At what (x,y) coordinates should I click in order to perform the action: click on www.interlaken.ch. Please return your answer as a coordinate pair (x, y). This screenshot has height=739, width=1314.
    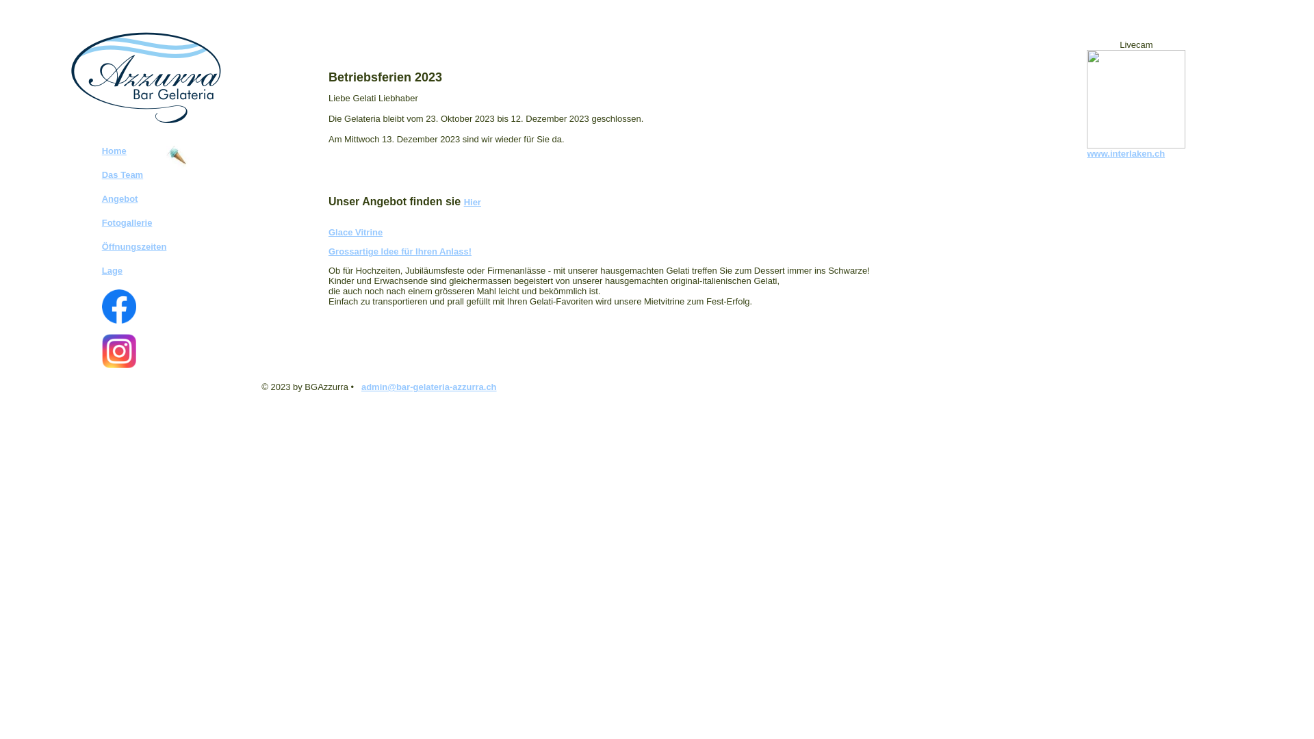
    Looking at the image, I should click on (1126, 153).